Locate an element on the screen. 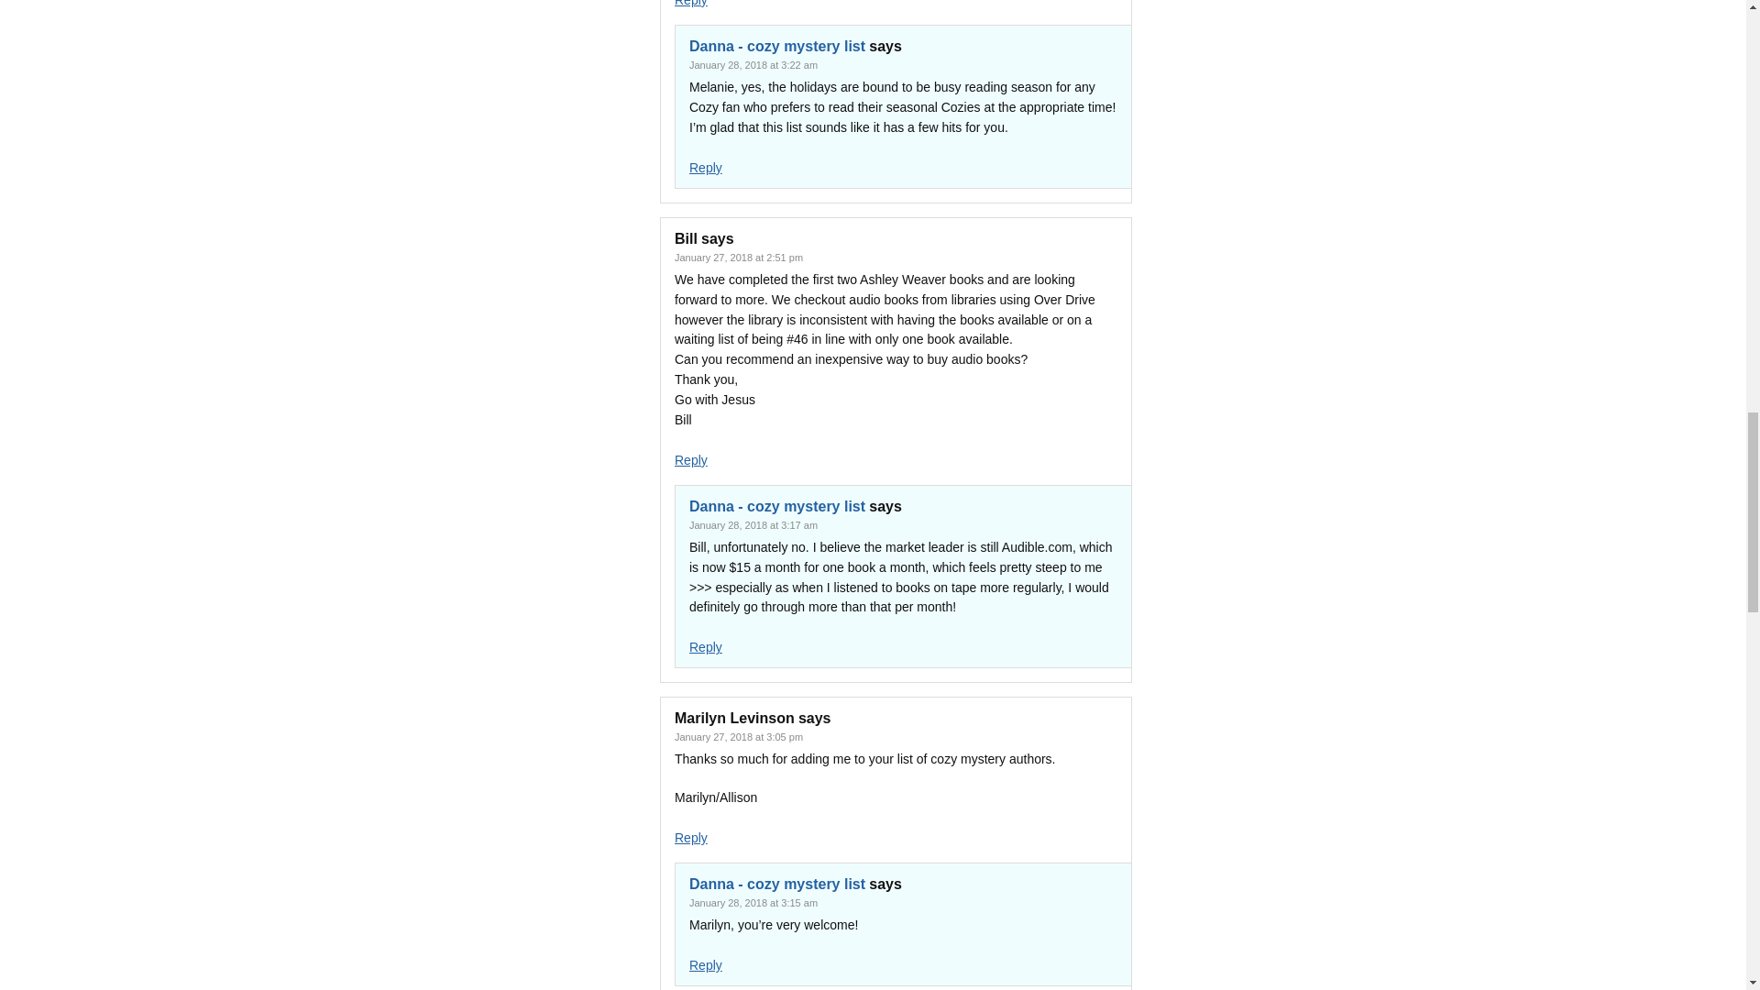  January 27, 2018 at 3:05 pm is located at coordinates (738, 737).